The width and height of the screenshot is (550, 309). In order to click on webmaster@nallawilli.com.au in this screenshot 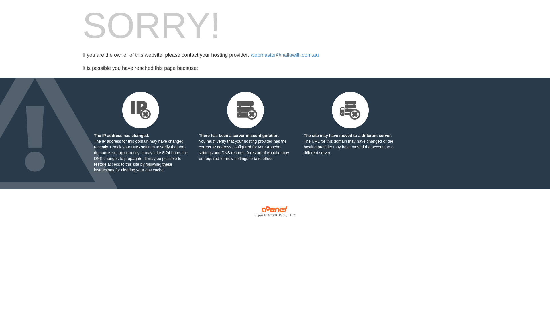, I will do `click(285, 55)`.